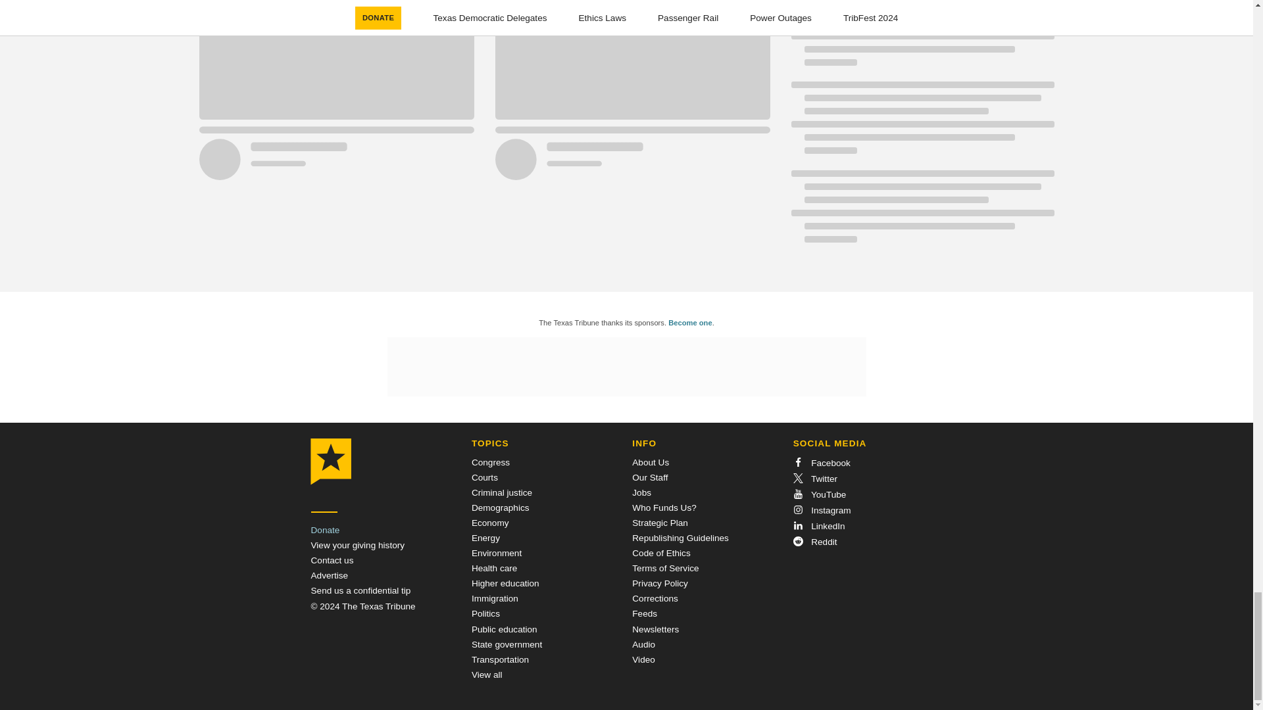 This screenshot has height=710, width=1263. I want to click on Strategic Plan, so click(660, 523).